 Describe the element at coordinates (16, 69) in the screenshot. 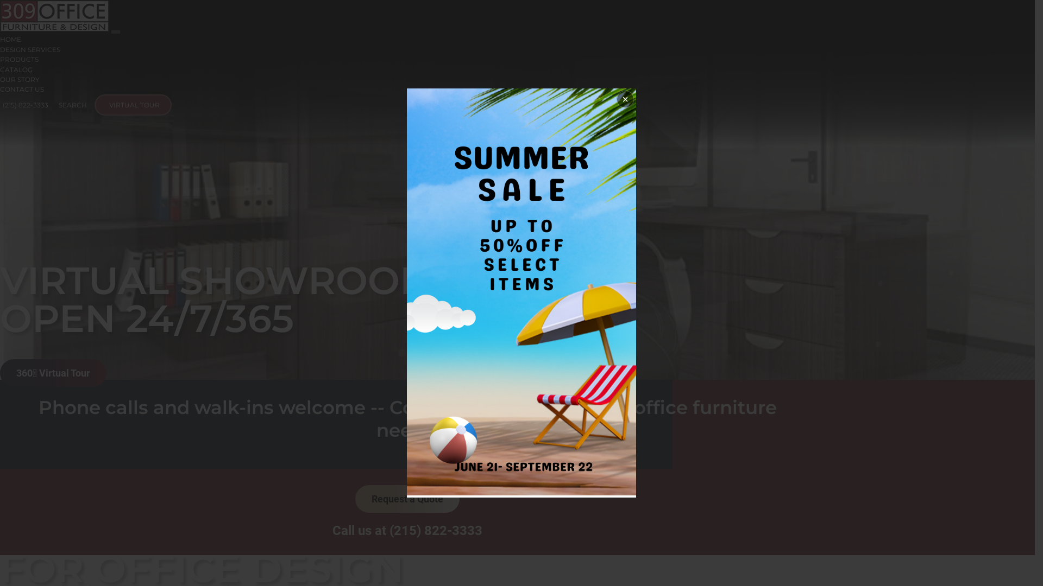

I see `CATALOG` at that location.